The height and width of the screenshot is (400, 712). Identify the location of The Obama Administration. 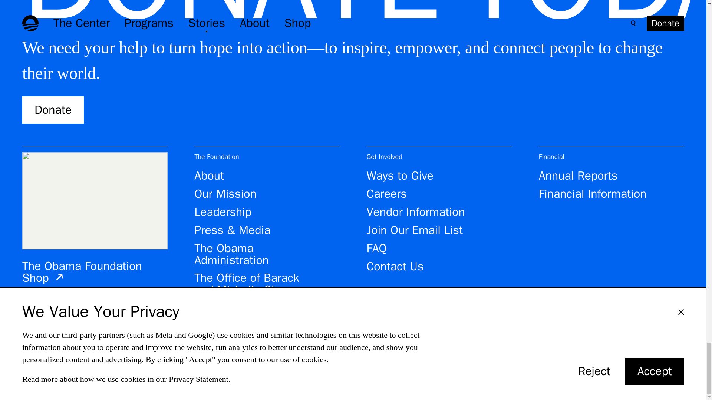
(254, 254).